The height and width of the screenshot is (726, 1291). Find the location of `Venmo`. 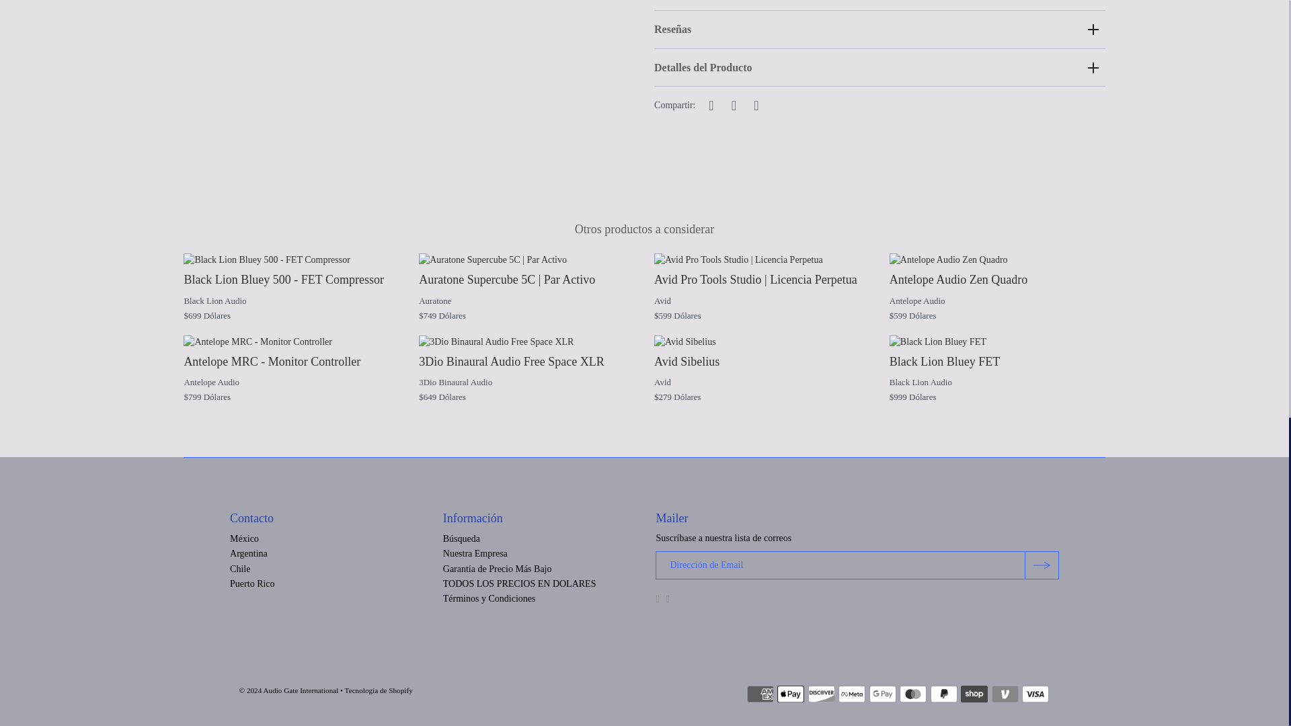

Venmo is located at coordinates (1005, 694).